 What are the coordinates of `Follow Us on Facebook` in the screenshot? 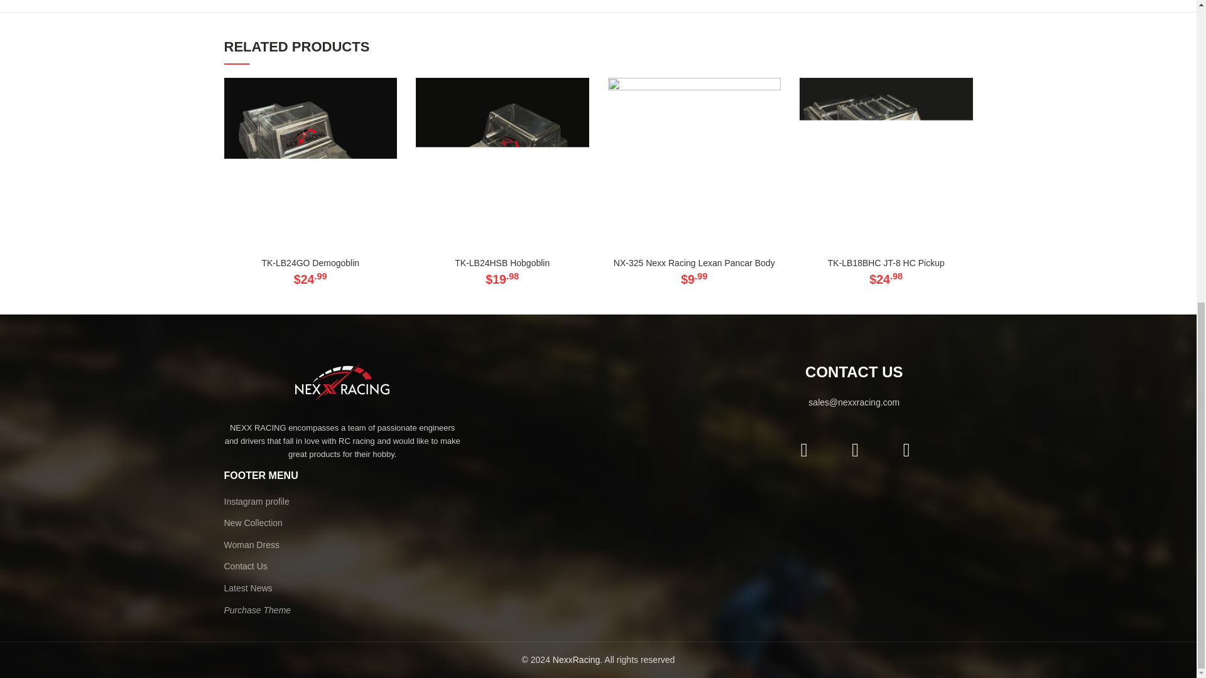 It's located at (804, 450).